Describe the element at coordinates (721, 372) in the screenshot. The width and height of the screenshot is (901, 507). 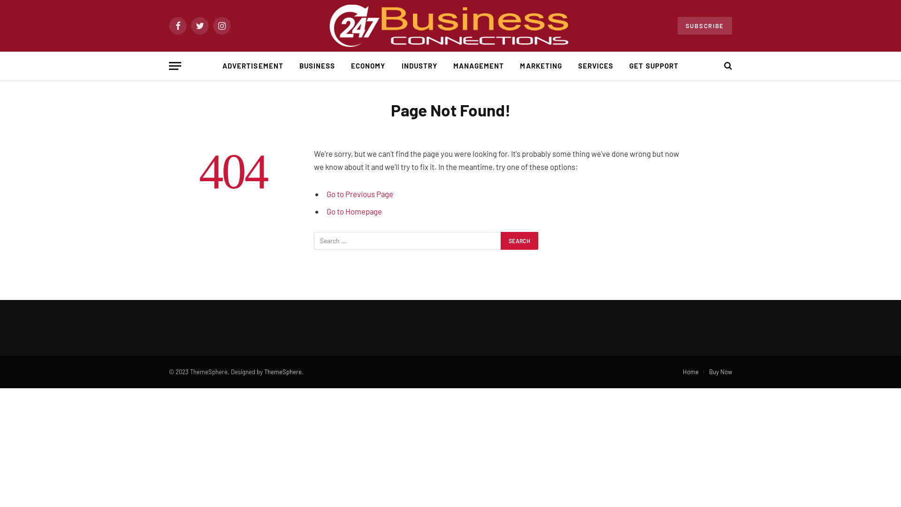
I see `Buy Now` at that location.